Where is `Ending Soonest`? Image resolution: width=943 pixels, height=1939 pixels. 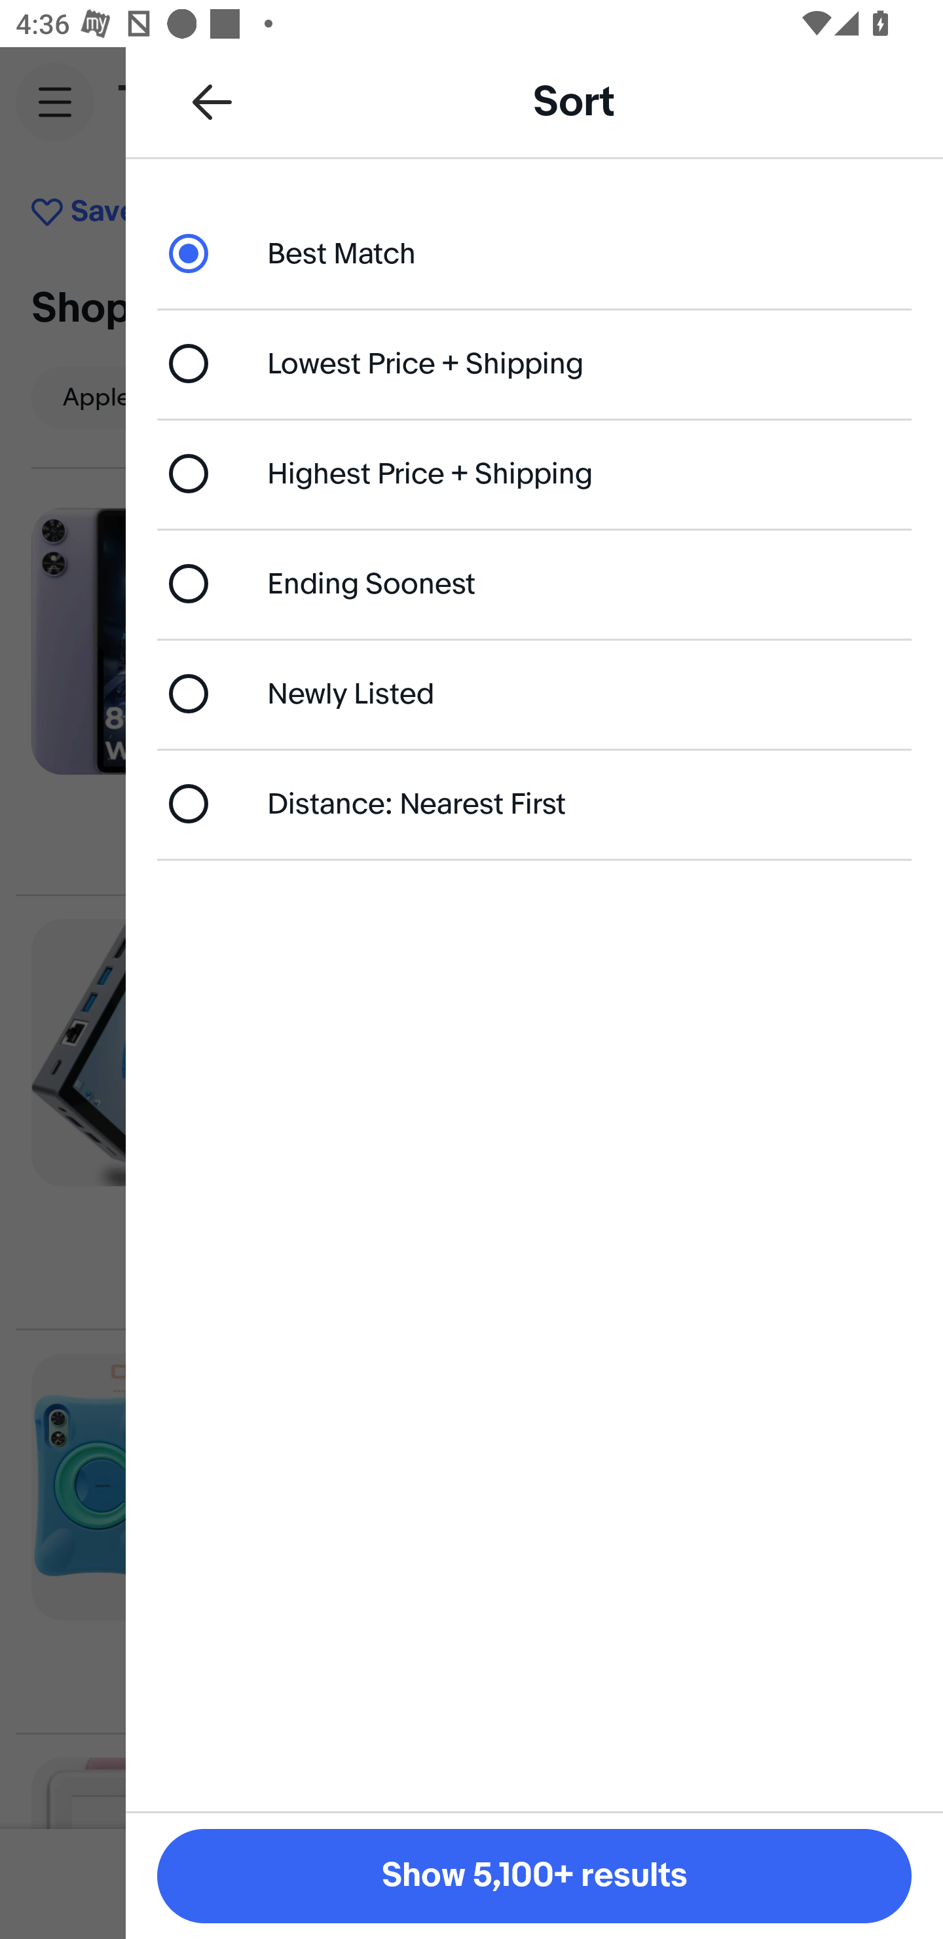 Ending Soonest is located at coordinates (534, 583).